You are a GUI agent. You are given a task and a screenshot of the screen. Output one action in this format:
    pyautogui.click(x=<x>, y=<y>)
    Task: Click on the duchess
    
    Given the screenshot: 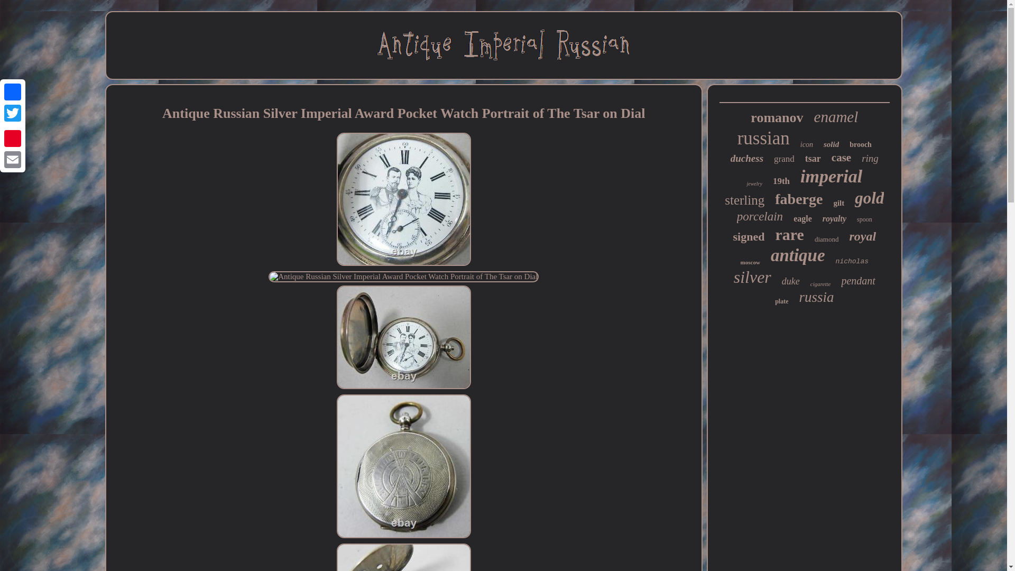 What is the action you would take?
    pyautogui.click(x=746, y=159)
    